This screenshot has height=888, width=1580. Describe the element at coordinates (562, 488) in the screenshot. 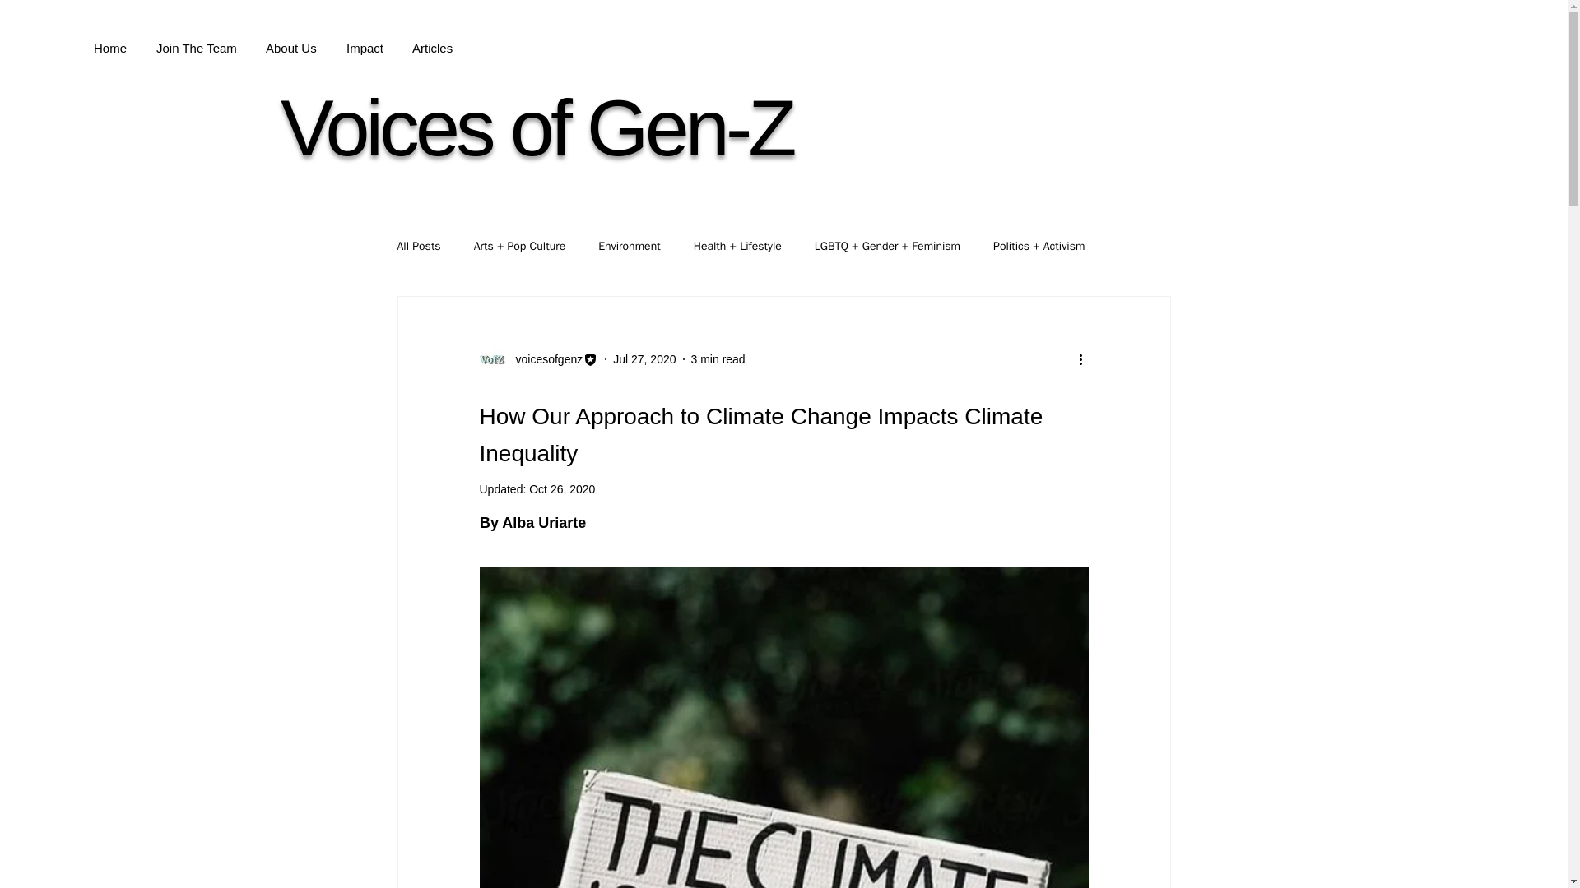

I see `Oct 26, 2020` at that location.